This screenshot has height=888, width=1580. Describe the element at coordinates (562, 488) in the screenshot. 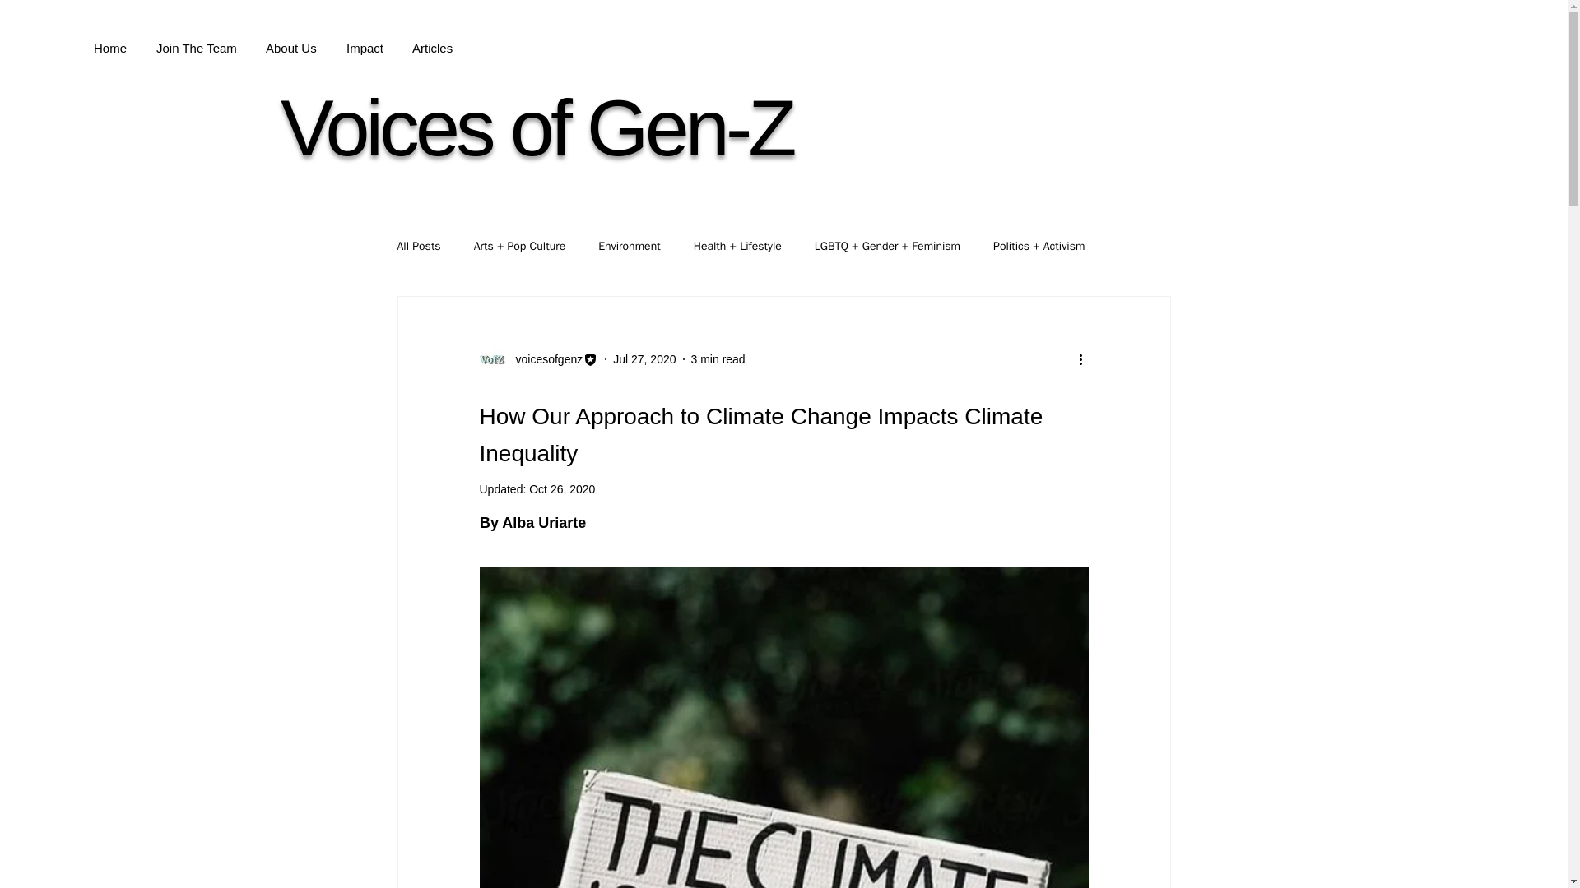

I see `Oct 26, 2020` at that location.